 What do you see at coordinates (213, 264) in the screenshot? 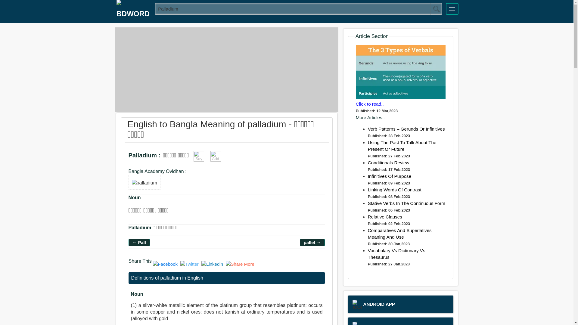
I see `Linkedin` at bounding box center [213, 264].